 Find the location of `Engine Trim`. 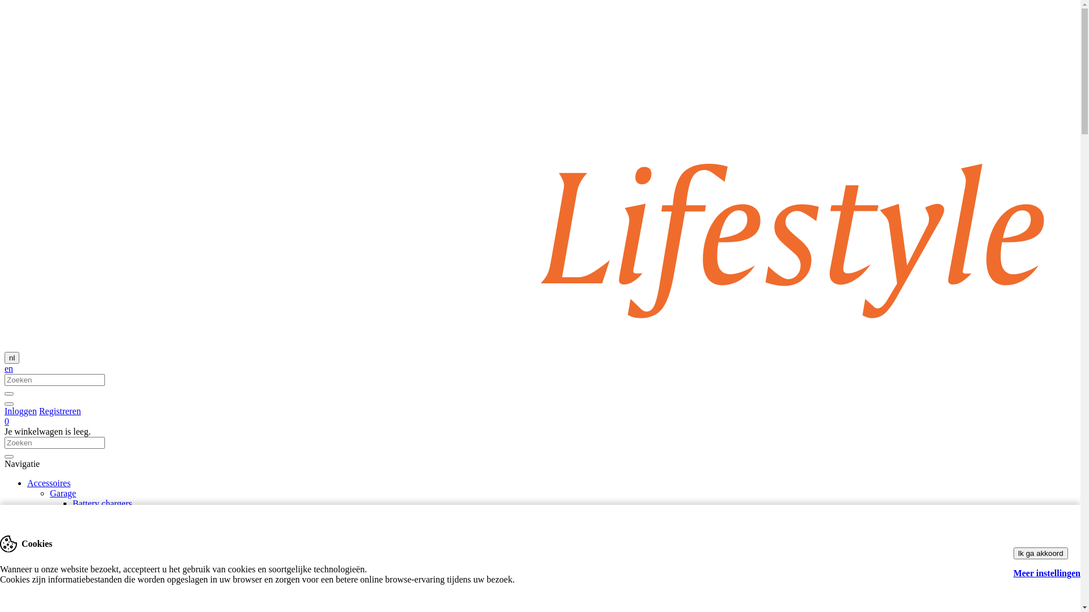

Engine Trim is located at coordinates (73, 564).